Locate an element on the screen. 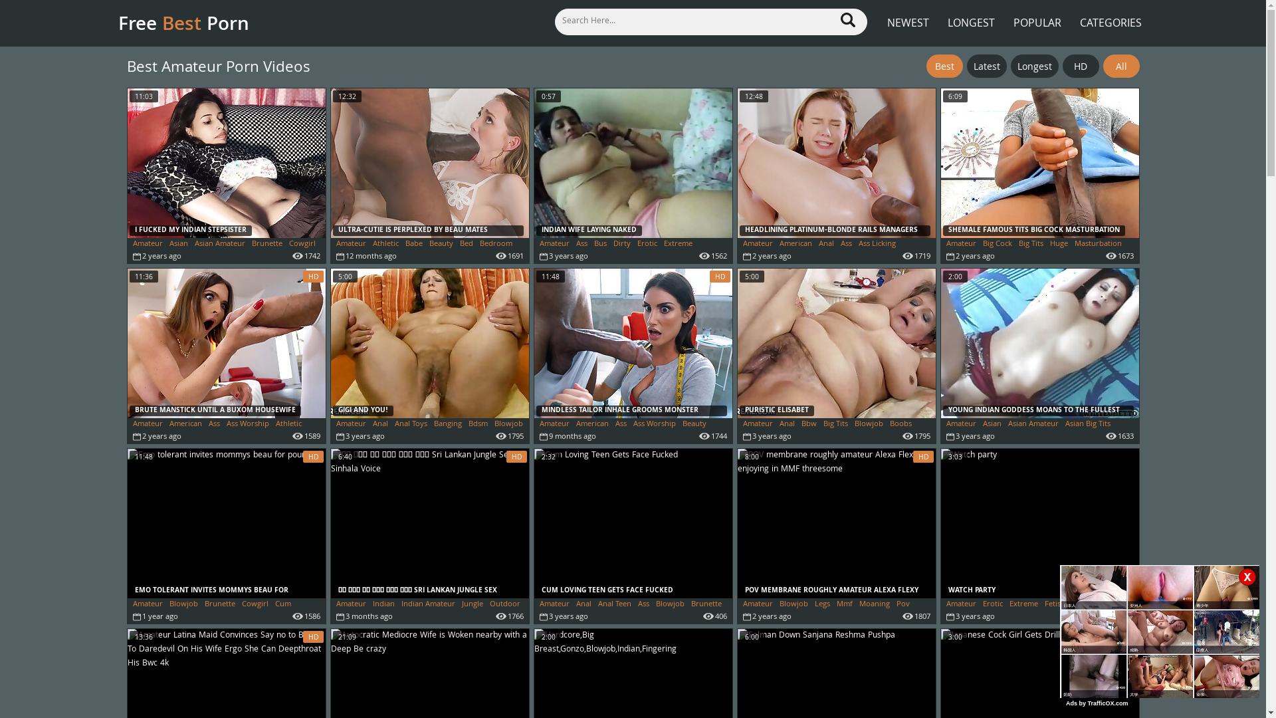  Boobs is located at coordinates (900, 424).